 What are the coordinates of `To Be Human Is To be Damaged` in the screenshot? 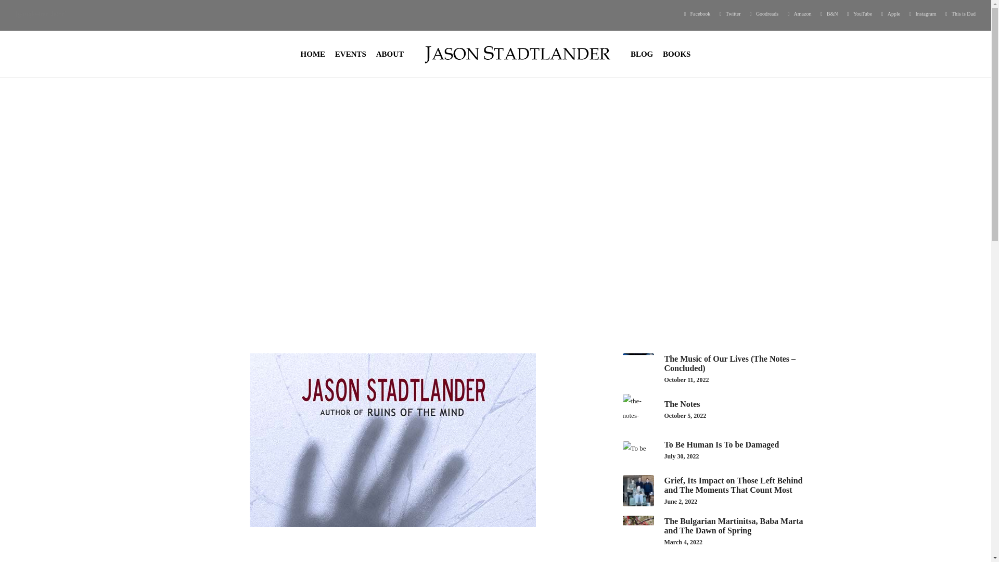 It's located at (718, 409).